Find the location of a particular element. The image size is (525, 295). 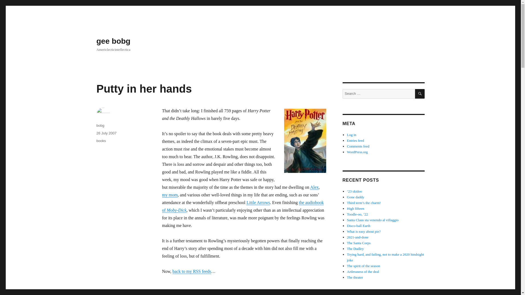

Artlessness of the deal is located at coordinates (363, 272).